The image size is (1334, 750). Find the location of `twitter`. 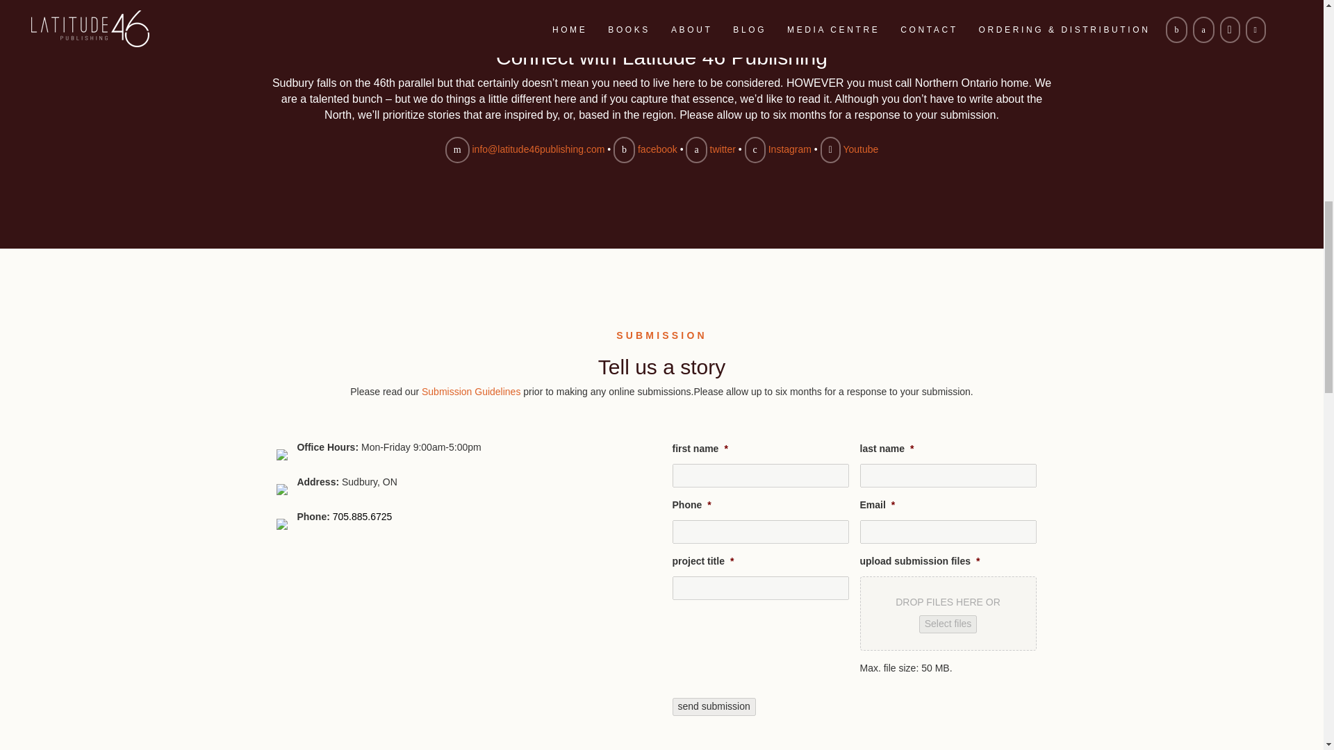

twitter is located at coordinates (723, 149).